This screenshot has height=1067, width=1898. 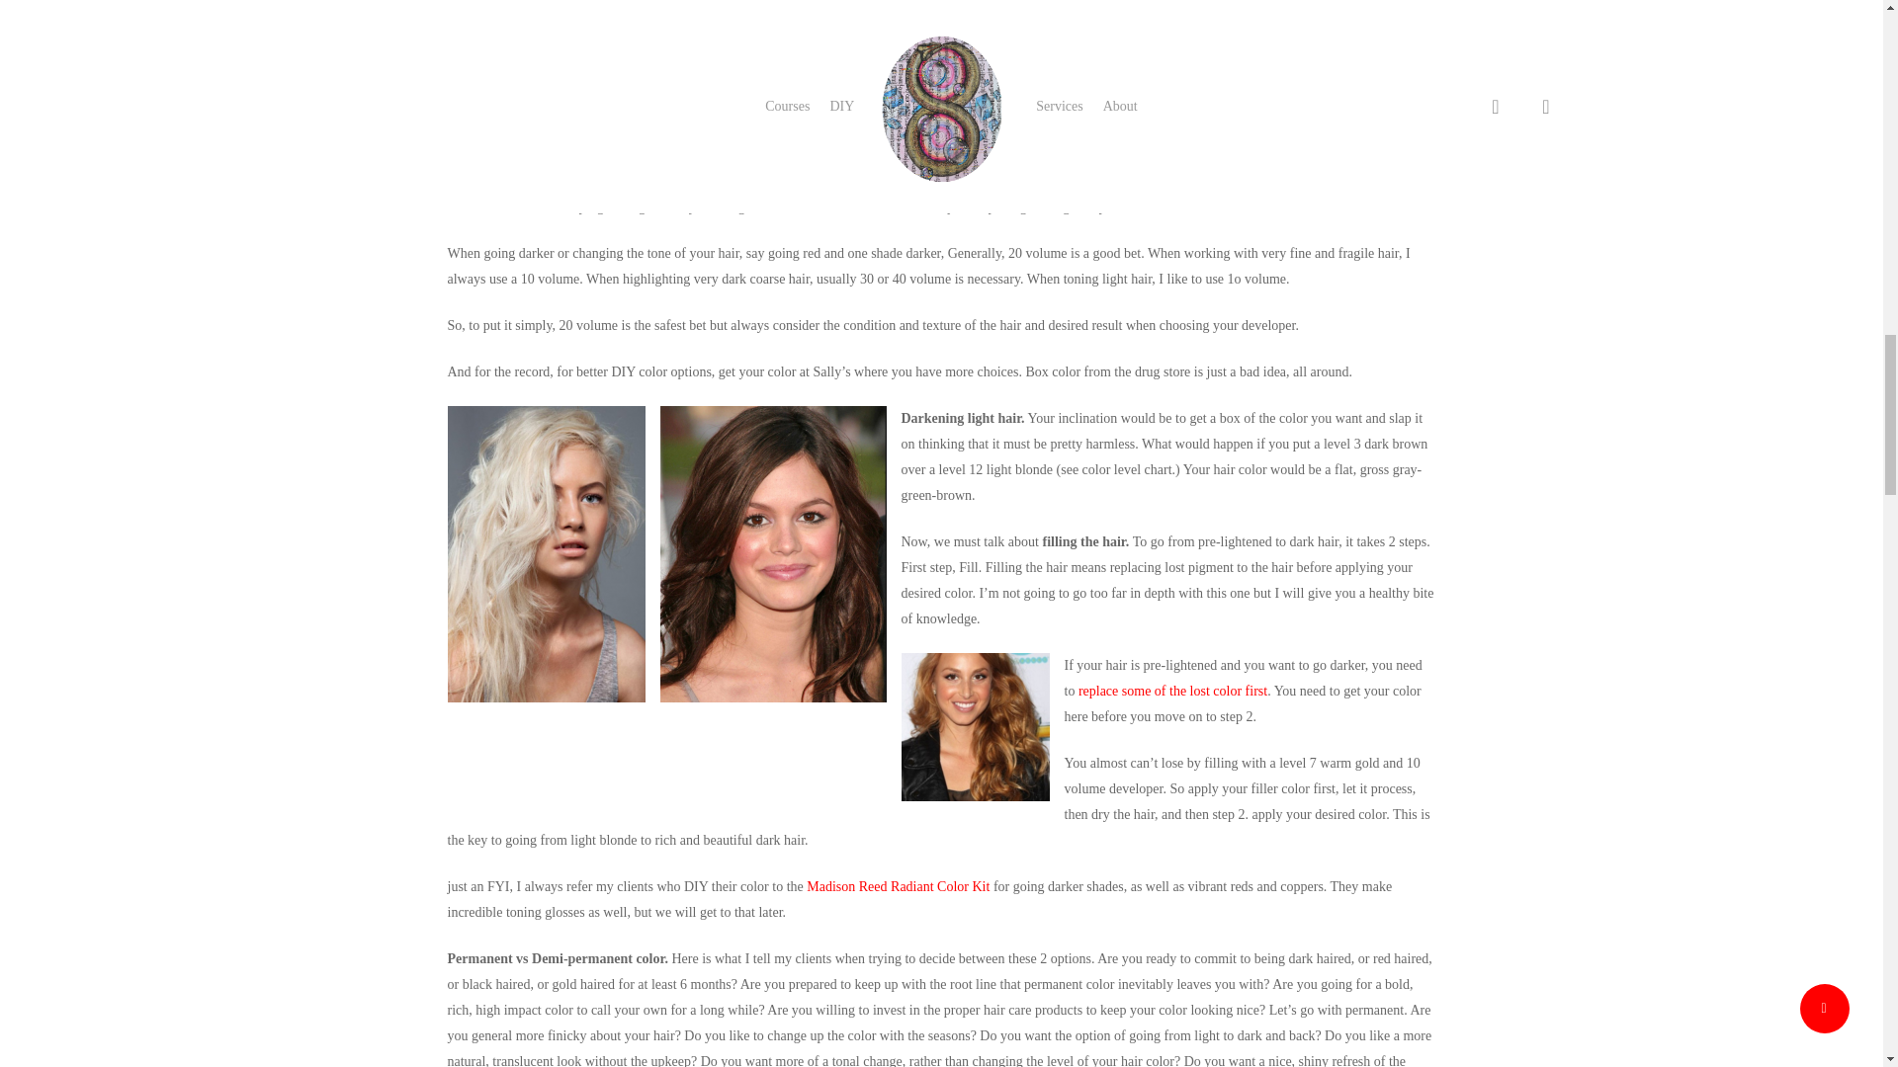 I want to click on DIY hair color success! Blending dark roots to light ends., so click(x=1172, y=692).